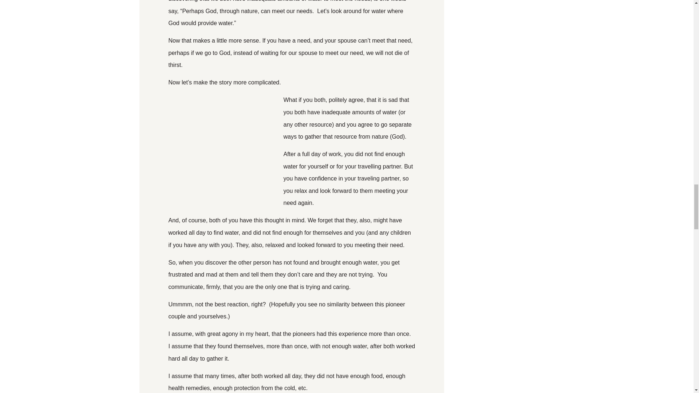  Describe the element at coordinates (223, 148) in the screenshot. I see `What To Do When You Have an Inadequate Spouse` at that location.